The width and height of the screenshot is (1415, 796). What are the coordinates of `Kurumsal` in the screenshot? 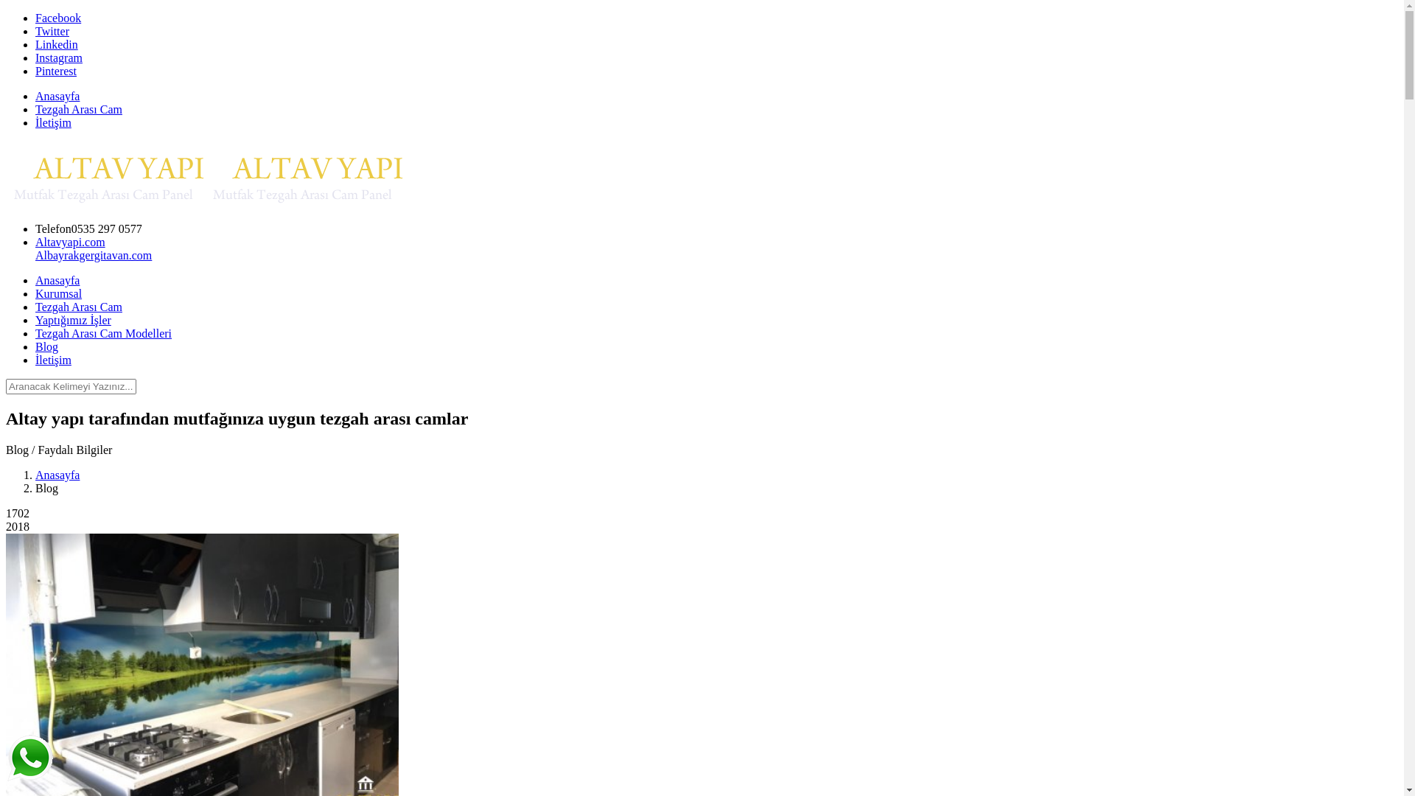 It's located at (716, 294).